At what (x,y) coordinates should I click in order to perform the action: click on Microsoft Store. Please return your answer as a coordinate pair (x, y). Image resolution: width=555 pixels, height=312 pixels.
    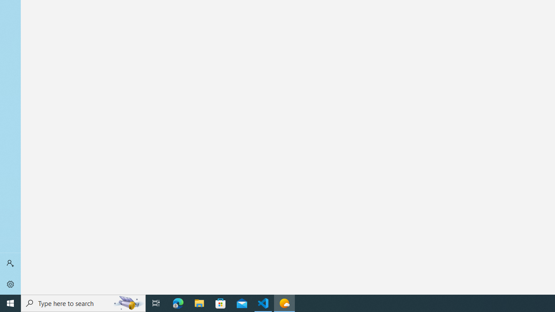
    Looking at the image, I should click on (221, 303).